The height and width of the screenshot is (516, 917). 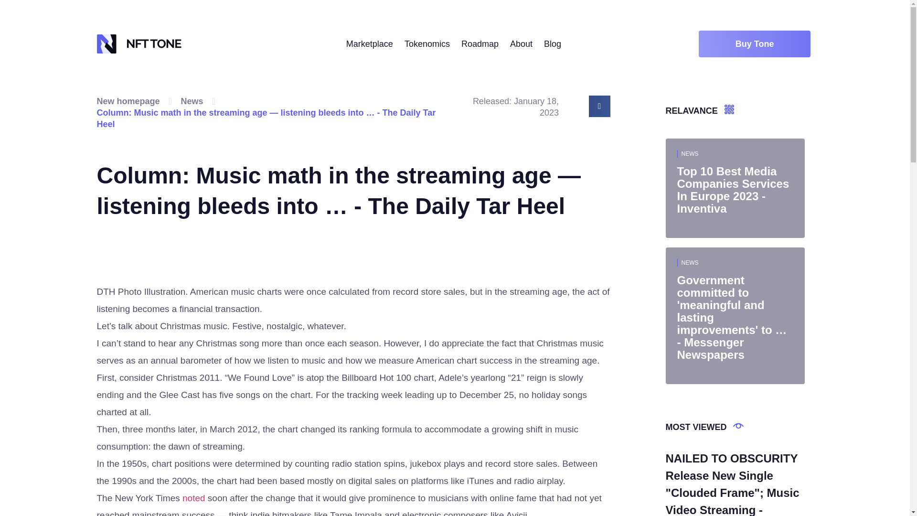 What do you see at coordinates (521, 43) in the screenshot?
I see `About` at bounding box center [521, 43].